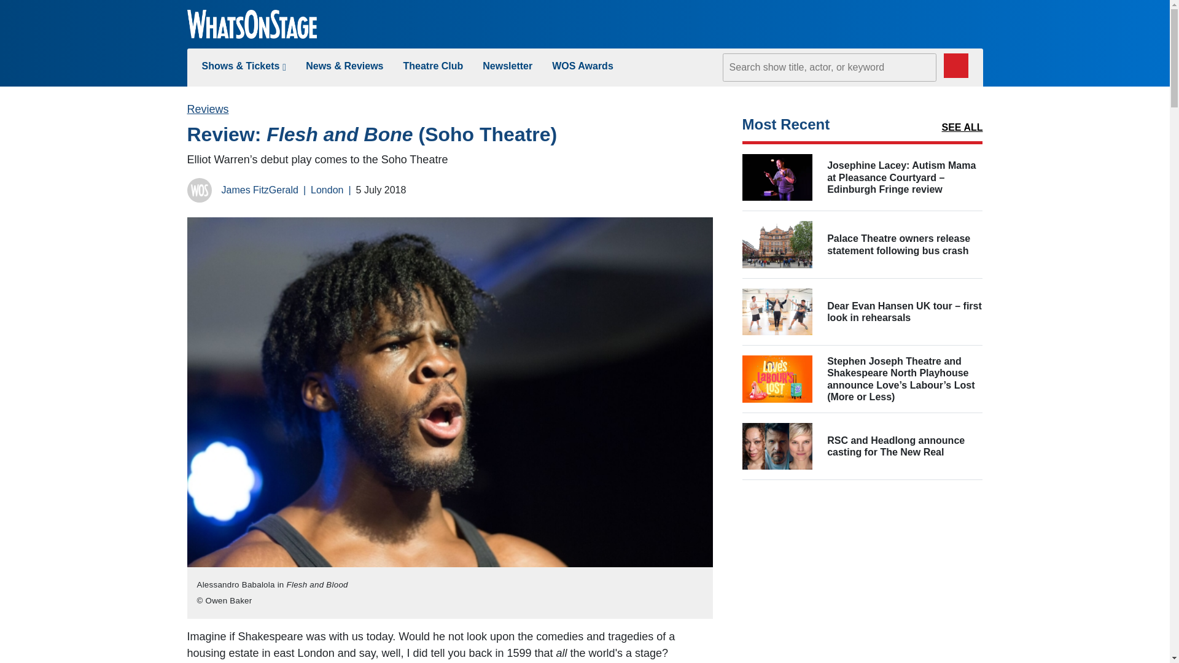 This screenshot has width=1179, height=663. I want to click on new-and-reviews-link, so click(344, 66).